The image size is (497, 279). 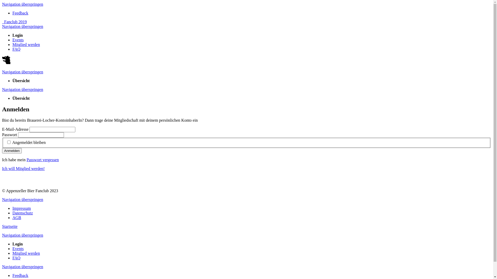 What do you see at coordinates (12, 151) in the screenshot?
I see `Anmelden` at bounding box center [12, 151].